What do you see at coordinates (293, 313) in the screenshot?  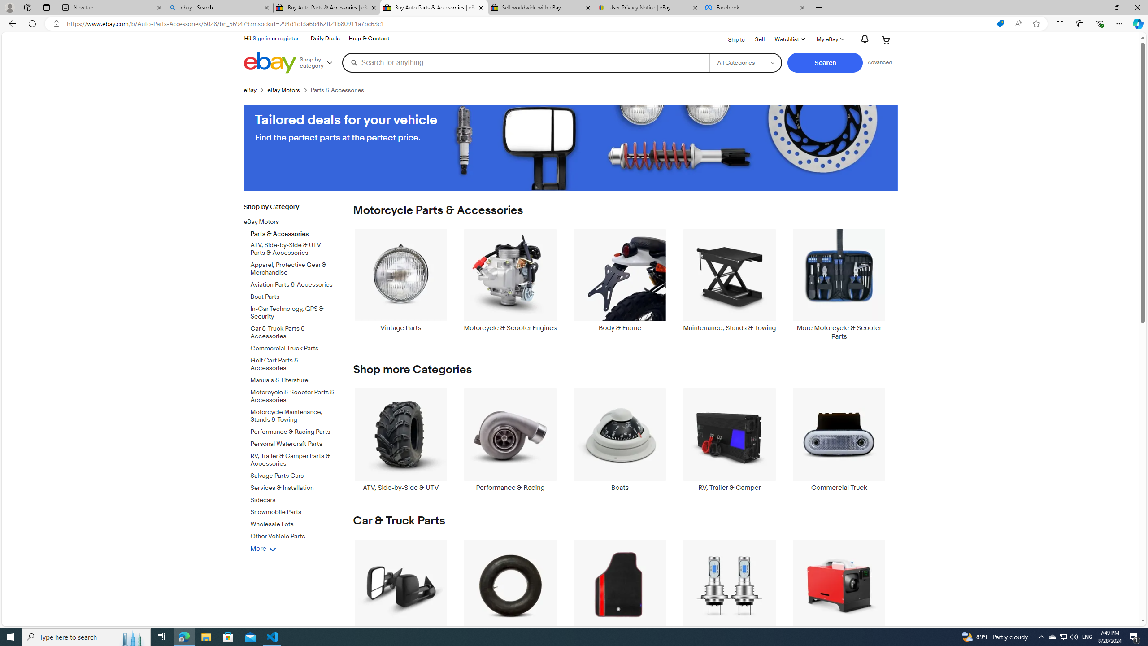 I see `In-Car Technology, GPS & Security` at bounding box center [293, 313].